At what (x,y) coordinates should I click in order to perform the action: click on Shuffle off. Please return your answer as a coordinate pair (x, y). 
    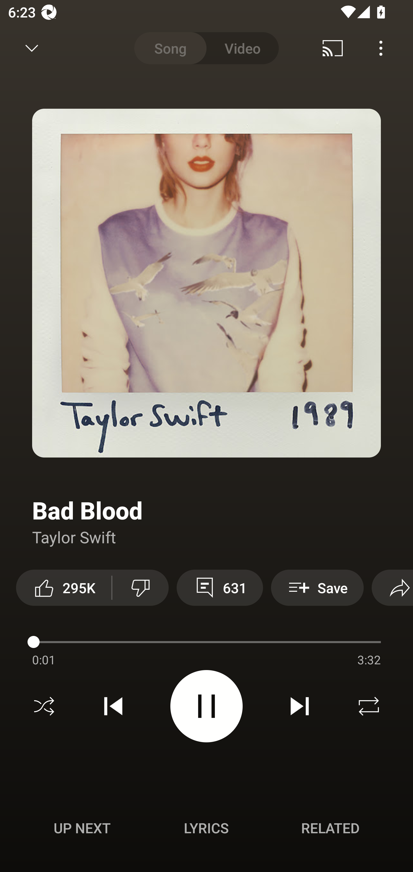
    Looking at the image, I should click on (44, 706).